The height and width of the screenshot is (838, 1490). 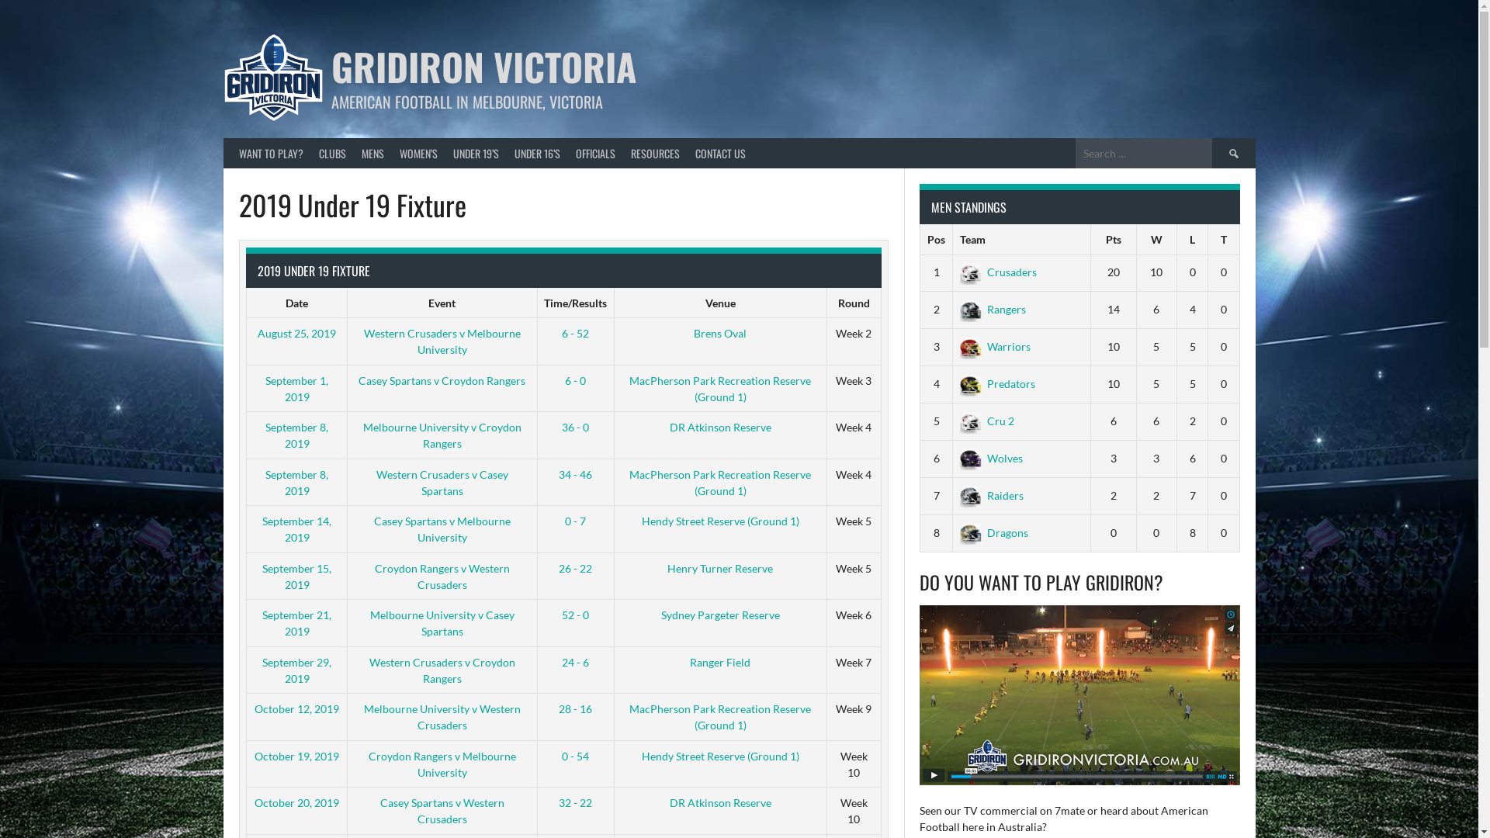 I want to click on Crusaders, so click(x=998, y=272).